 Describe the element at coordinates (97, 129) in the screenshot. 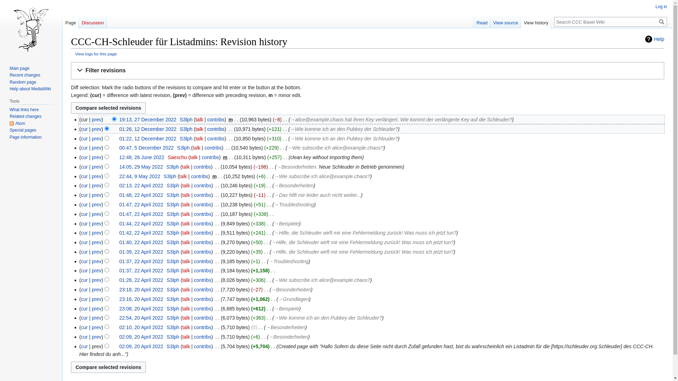

I see `prev` at that location.